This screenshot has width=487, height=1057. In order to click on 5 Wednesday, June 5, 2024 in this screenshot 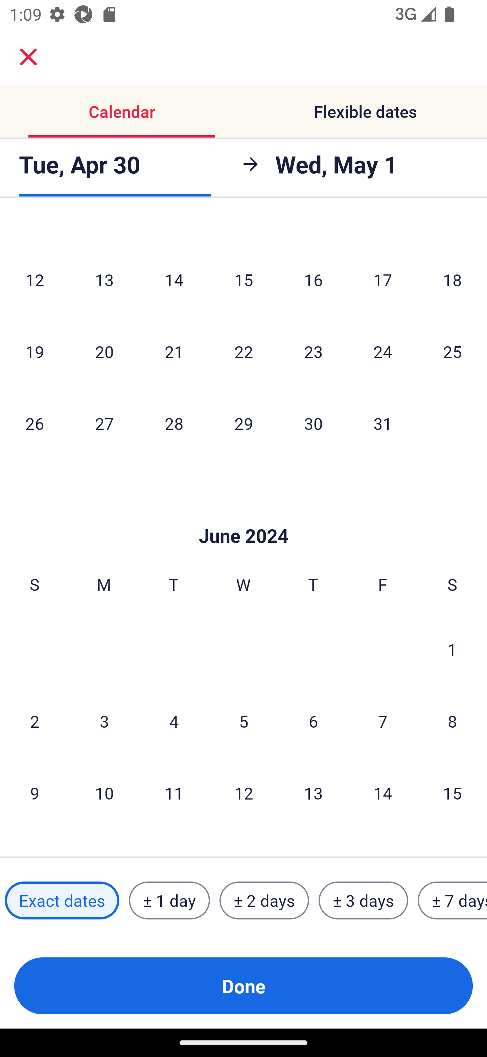, I will do `click(243, 721)`.